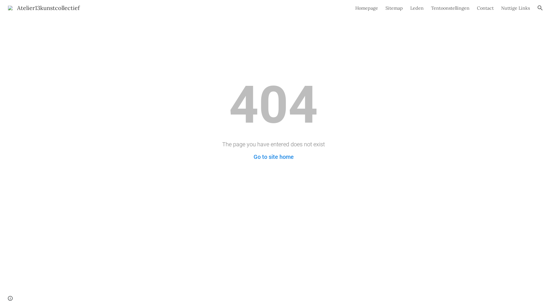 The image size is (547, 308). I want to click on Go to site home, so click(273, 157).